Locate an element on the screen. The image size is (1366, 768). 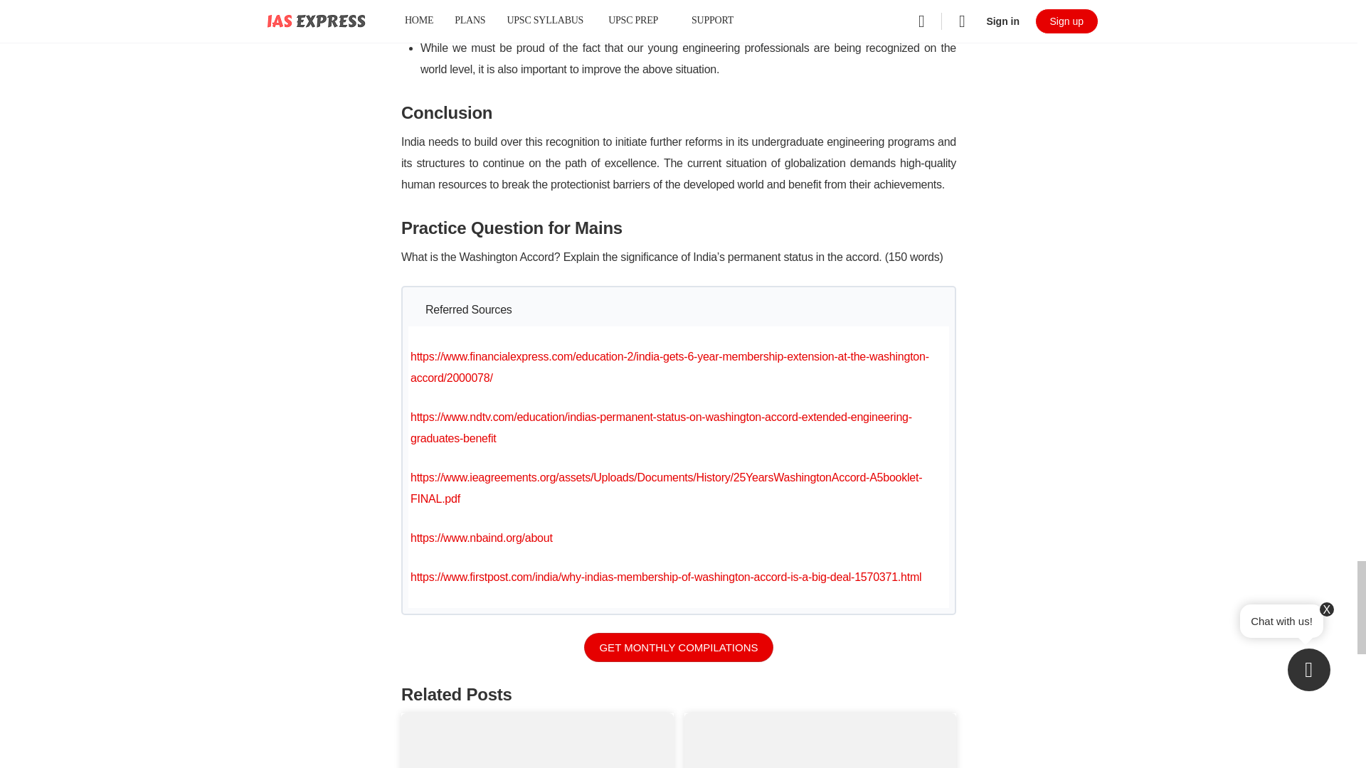
Expand is located at coordinates (682, 309).